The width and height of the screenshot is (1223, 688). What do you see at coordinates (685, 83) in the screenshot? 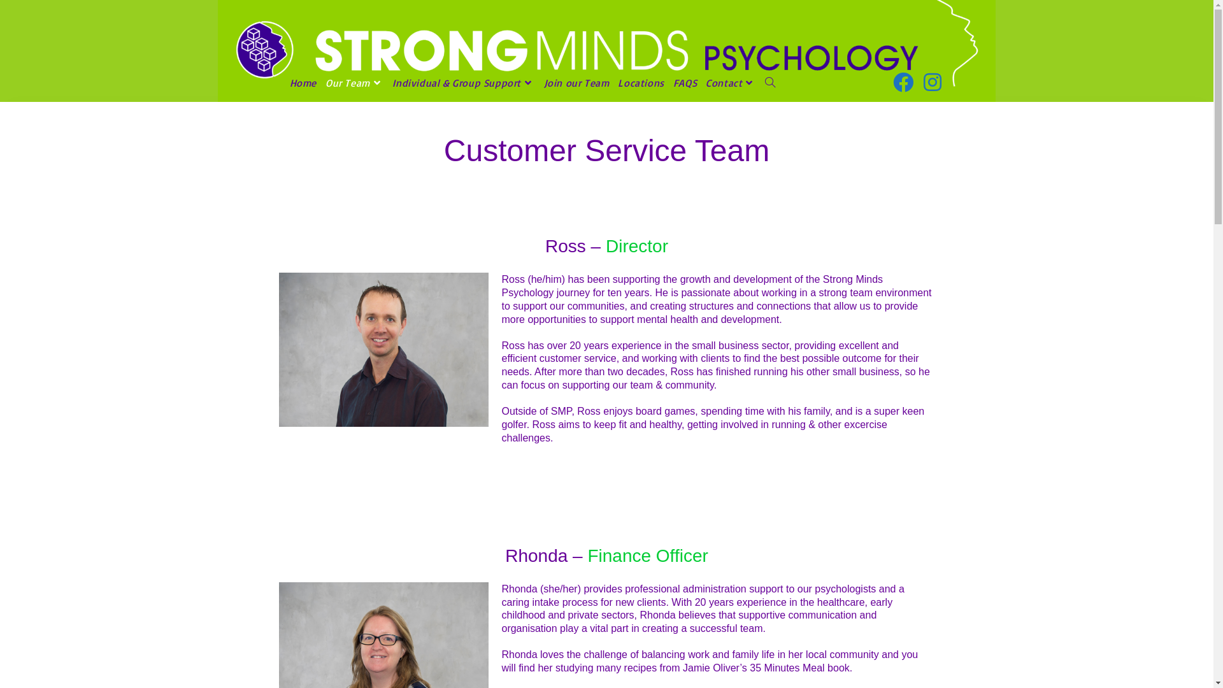
I see `FAQS` at bounding box center [685, 83].